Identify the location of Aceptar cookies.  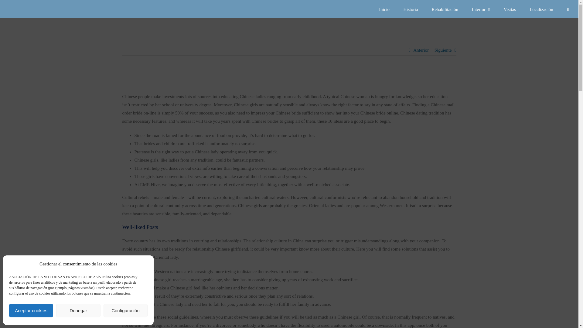
(31, 310).